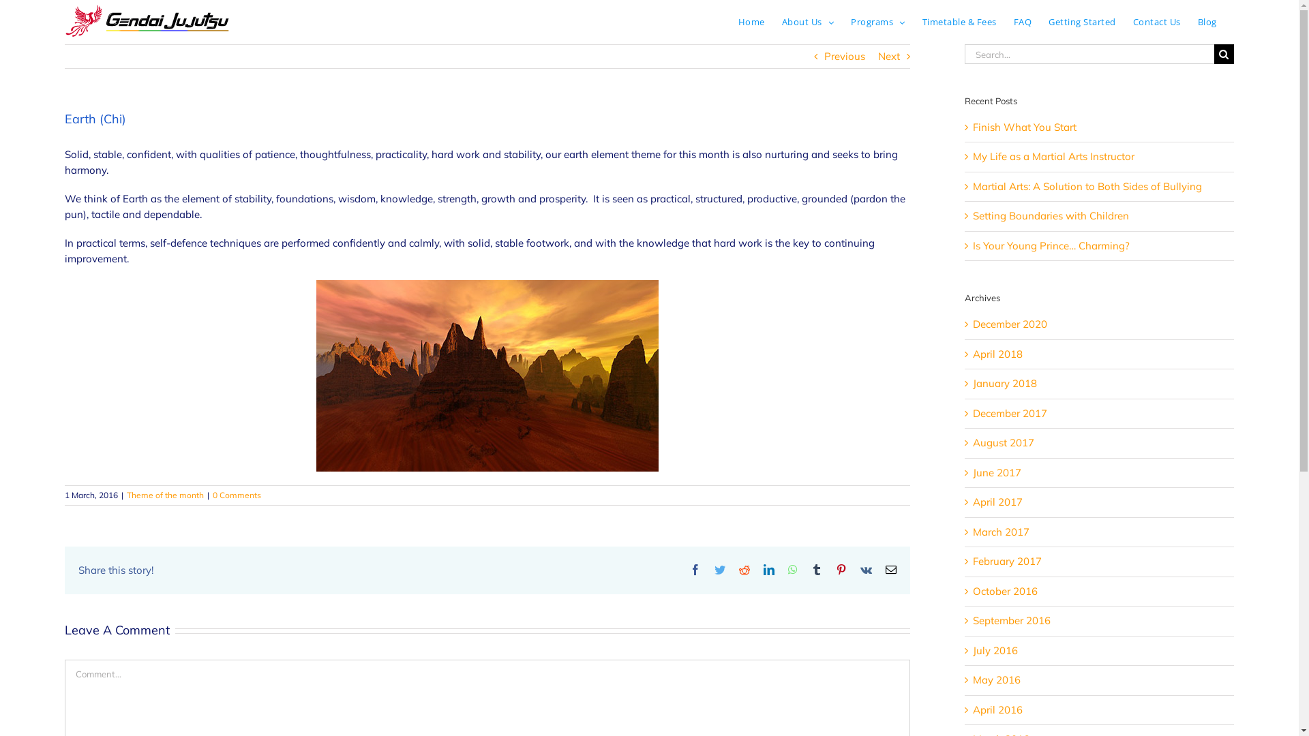 This screenshot has width=1309, height=736. I want to click on Facebook, so click(695, 570).